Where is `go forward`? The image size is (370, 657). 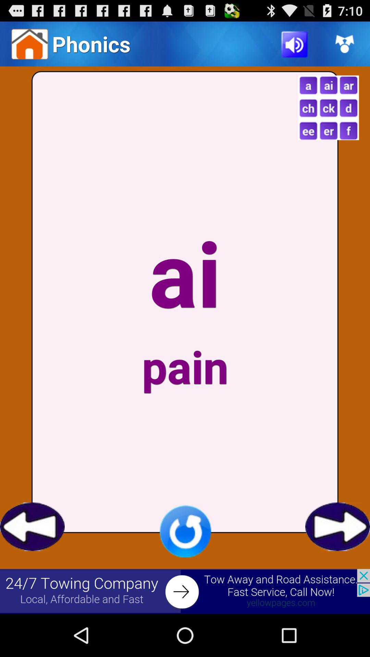 go forward is located at coordinates (338, 527).